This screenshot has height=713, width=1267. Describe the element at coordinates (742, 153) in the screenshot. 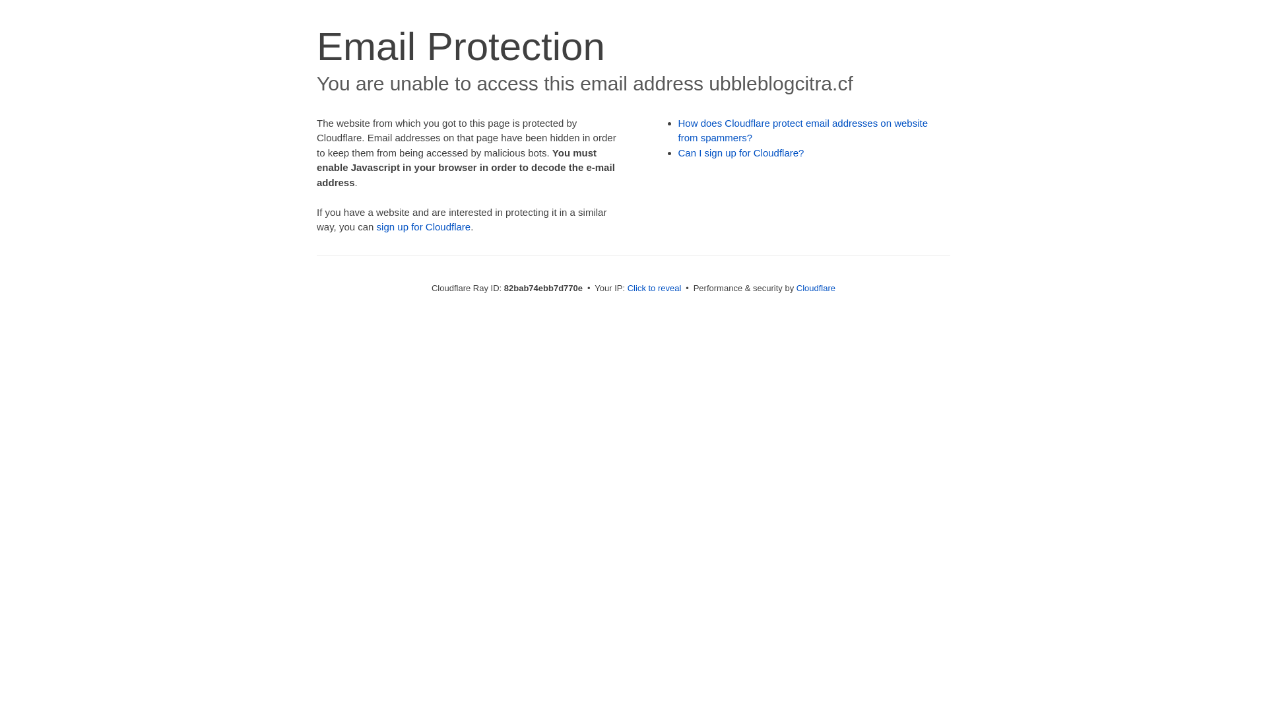

I see `Can I sign up for Cloudflare?` at that location.